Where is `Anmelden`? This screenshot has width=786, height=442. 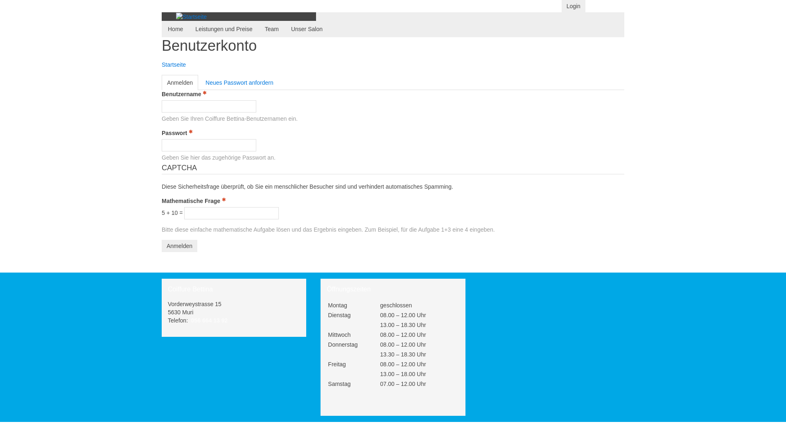
Anmelden is located at coordinates (179, 246).